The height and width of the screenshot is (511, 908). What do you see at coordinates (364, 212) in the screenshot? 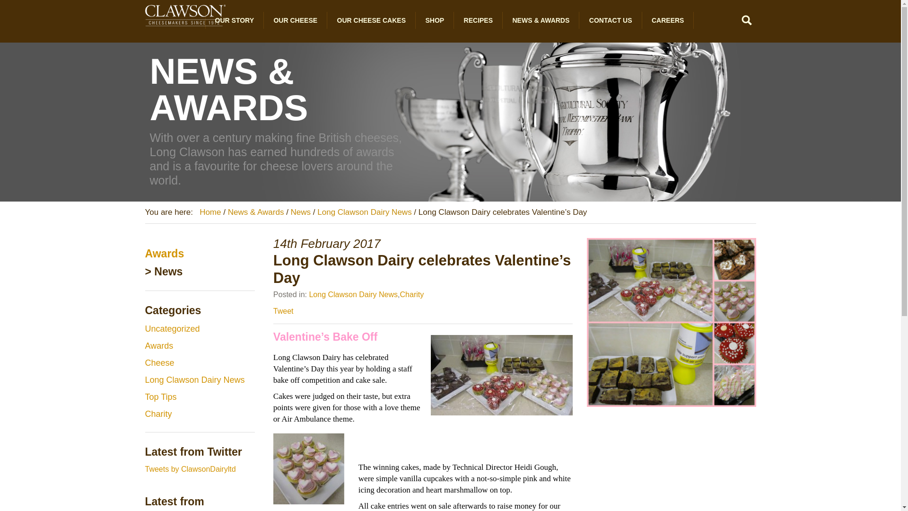
I see `Long Clawson Dairy News` at bounding box center [364, 212].